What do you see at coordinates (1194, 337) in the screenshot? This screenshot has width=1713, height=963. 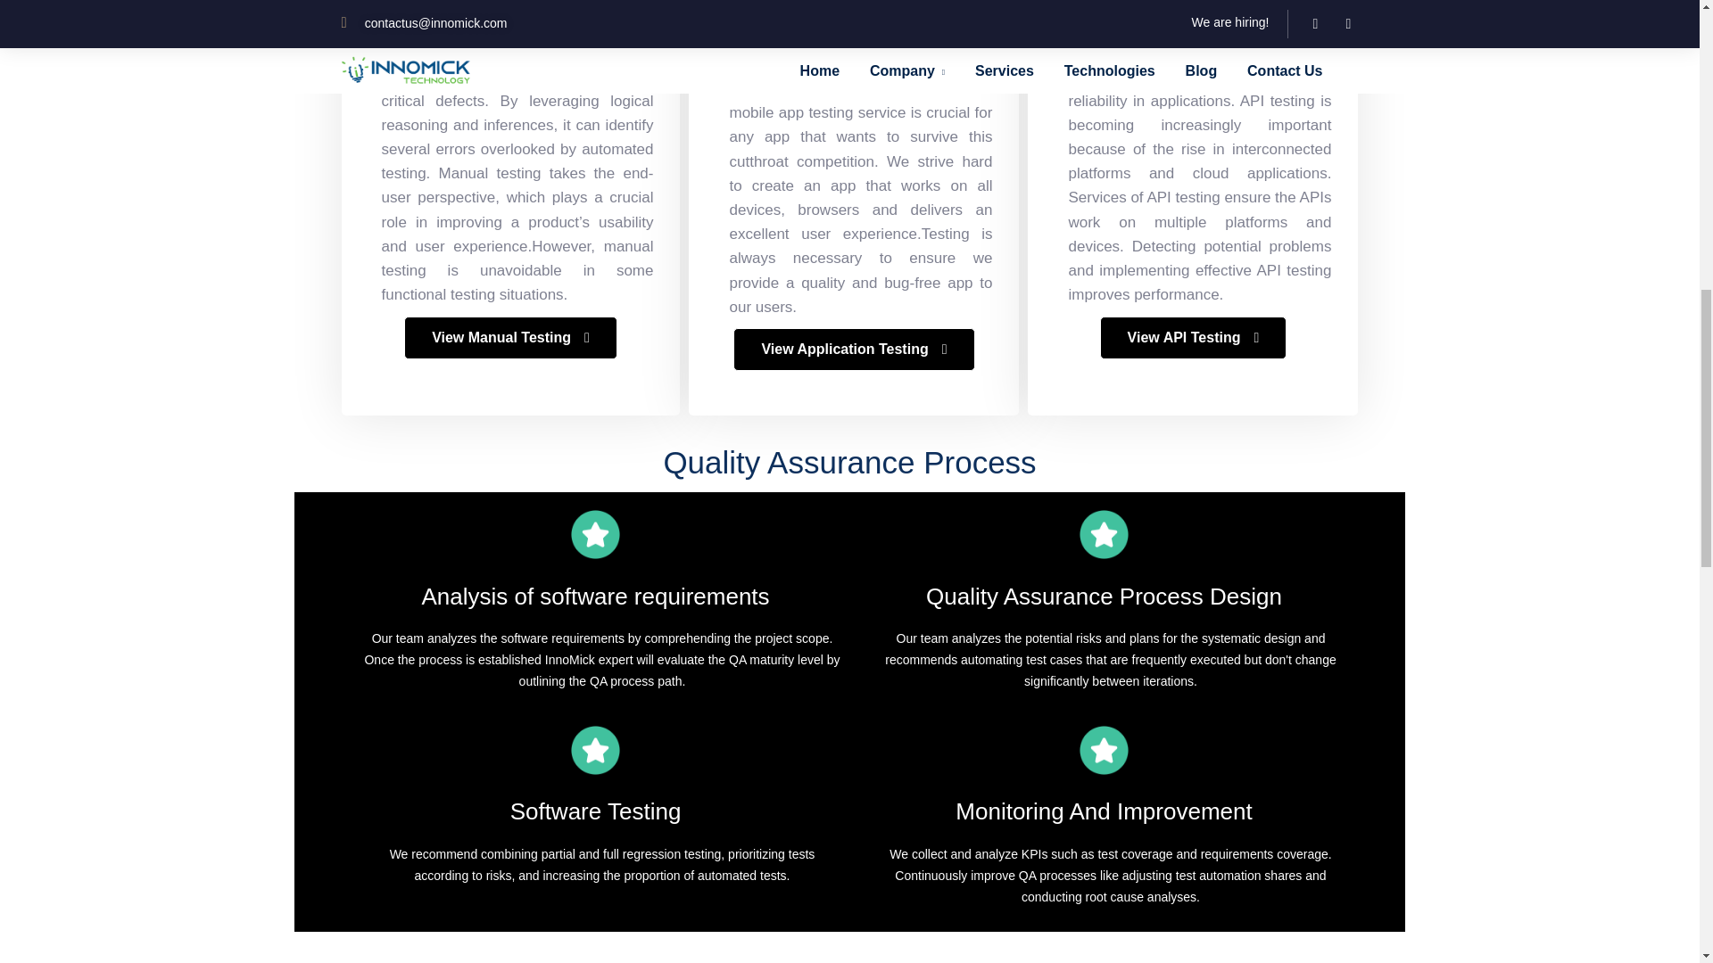 I see `View API Testing` at bounding box center [1194, 337].